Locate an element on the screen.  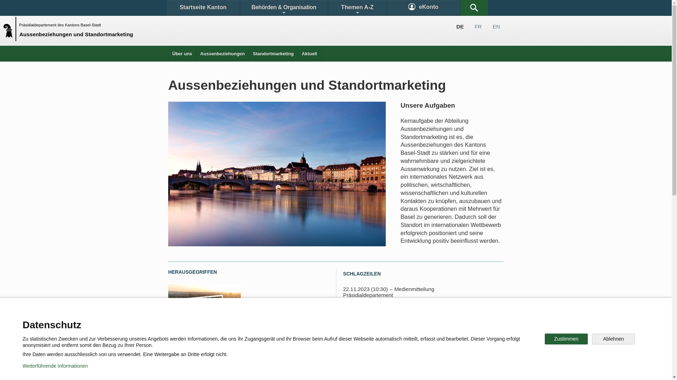
Impressum is located at coordinates (302, 369).